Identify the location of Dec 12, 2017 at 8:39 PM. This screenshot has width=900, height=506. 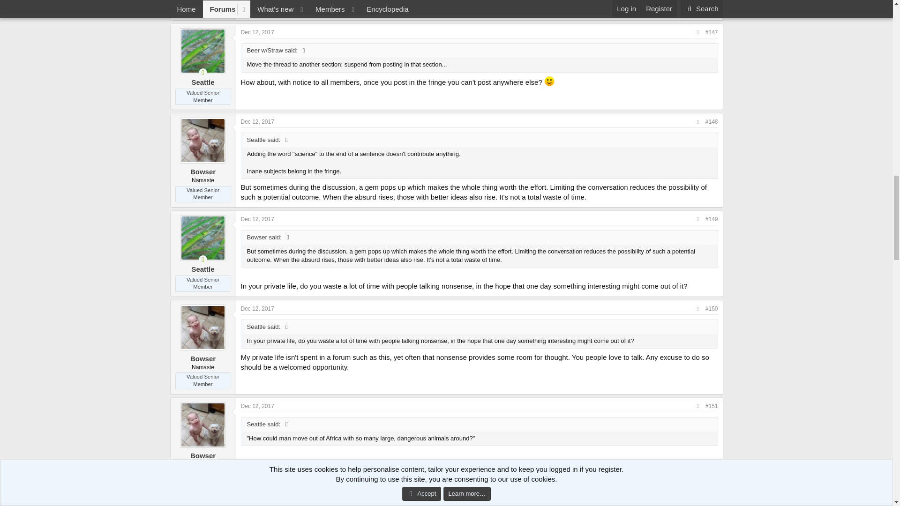
(258, 121).